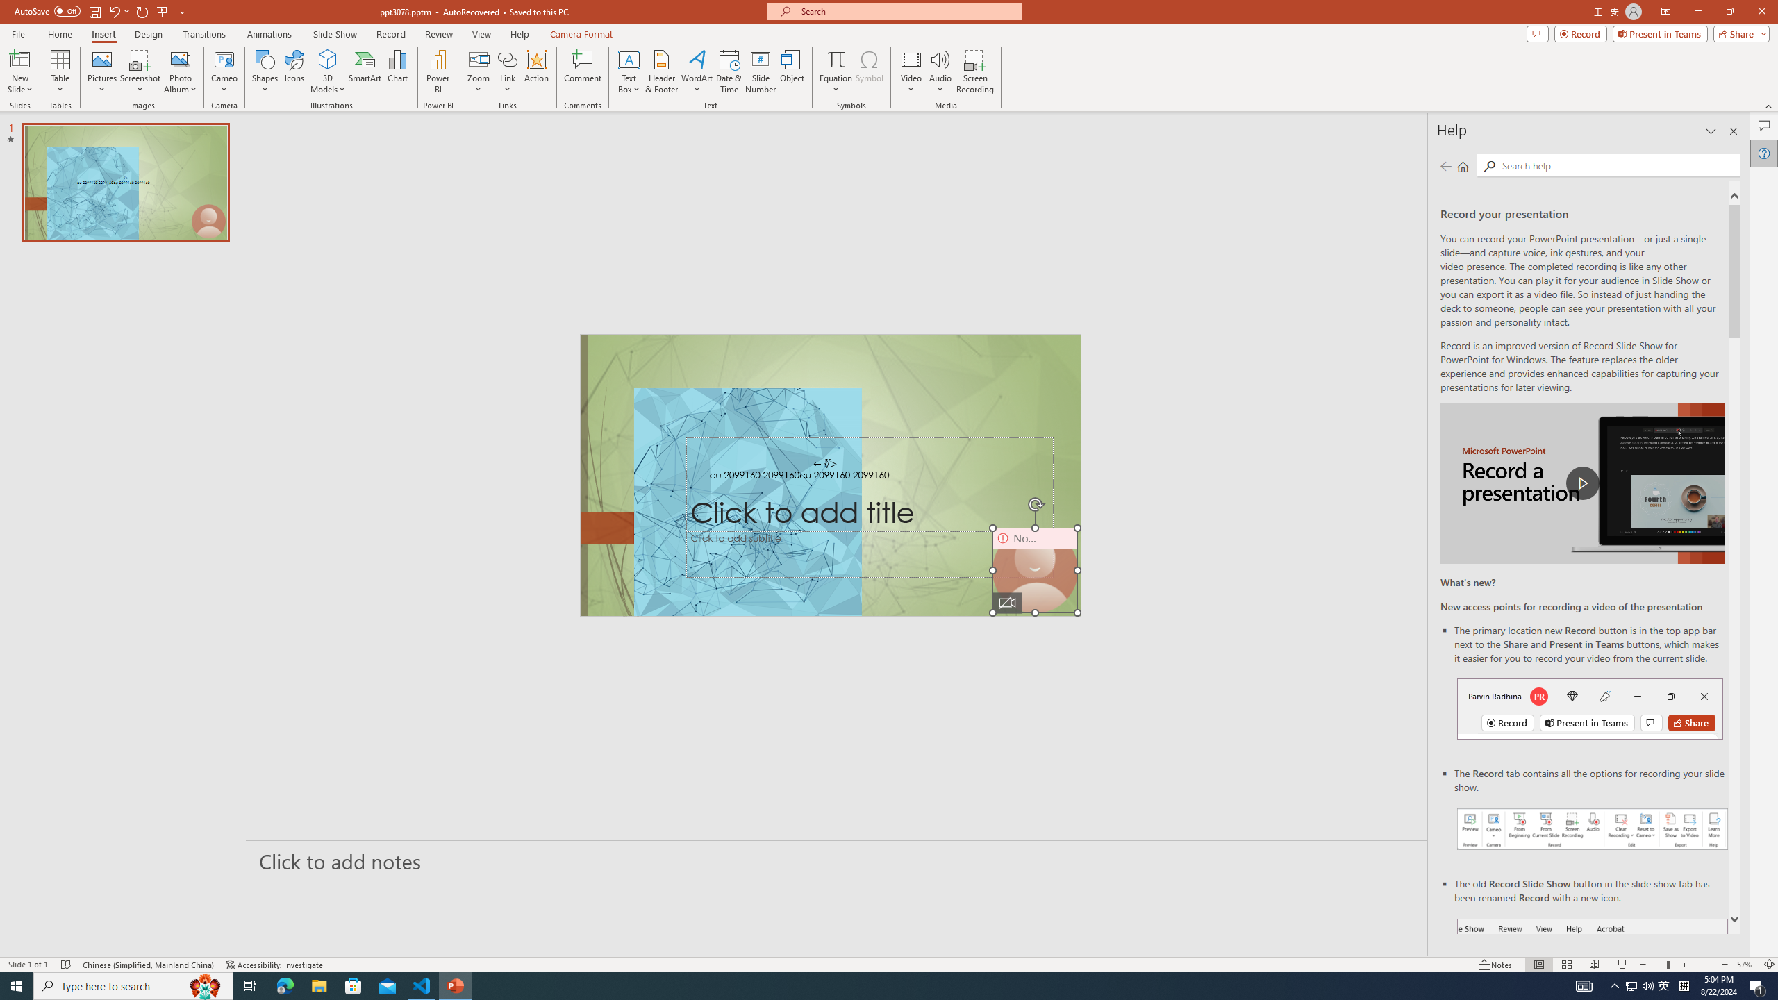 This screenshot has width=1778, height=1000. Describe the element at coordinates (629, 59) in the screenshot. I see `Draw Horizontal Text Box` at that location.